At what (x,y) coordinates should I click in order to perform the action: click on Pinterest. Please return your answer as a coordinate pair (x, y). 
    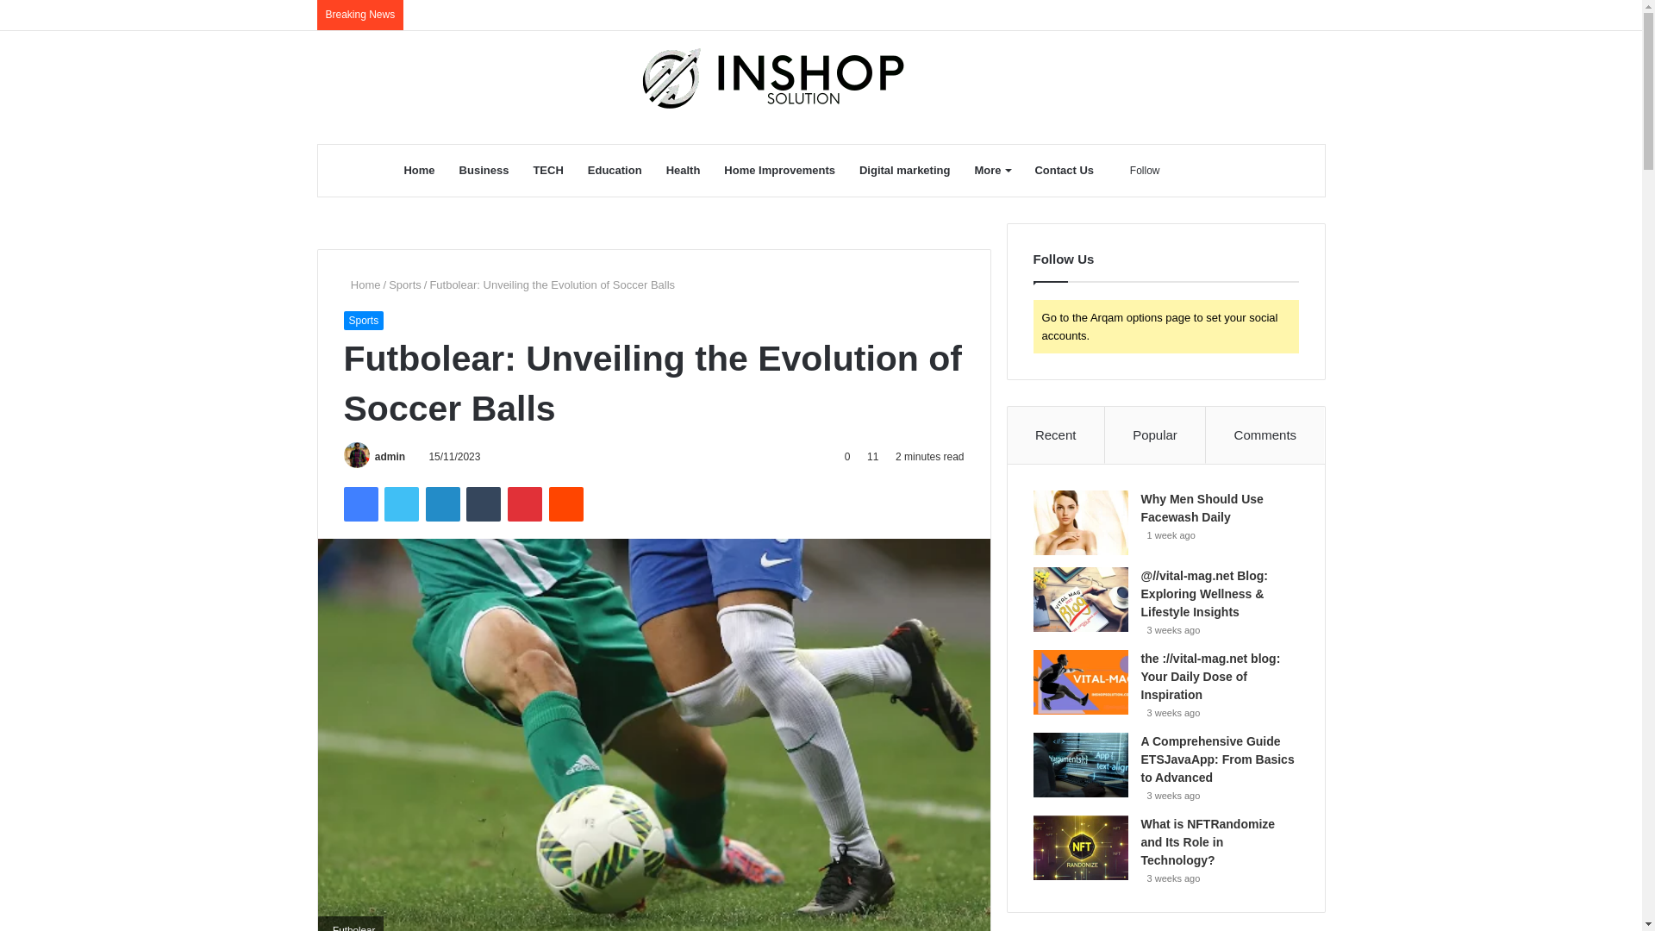
    Looking at the image, I should click on (525, 503).